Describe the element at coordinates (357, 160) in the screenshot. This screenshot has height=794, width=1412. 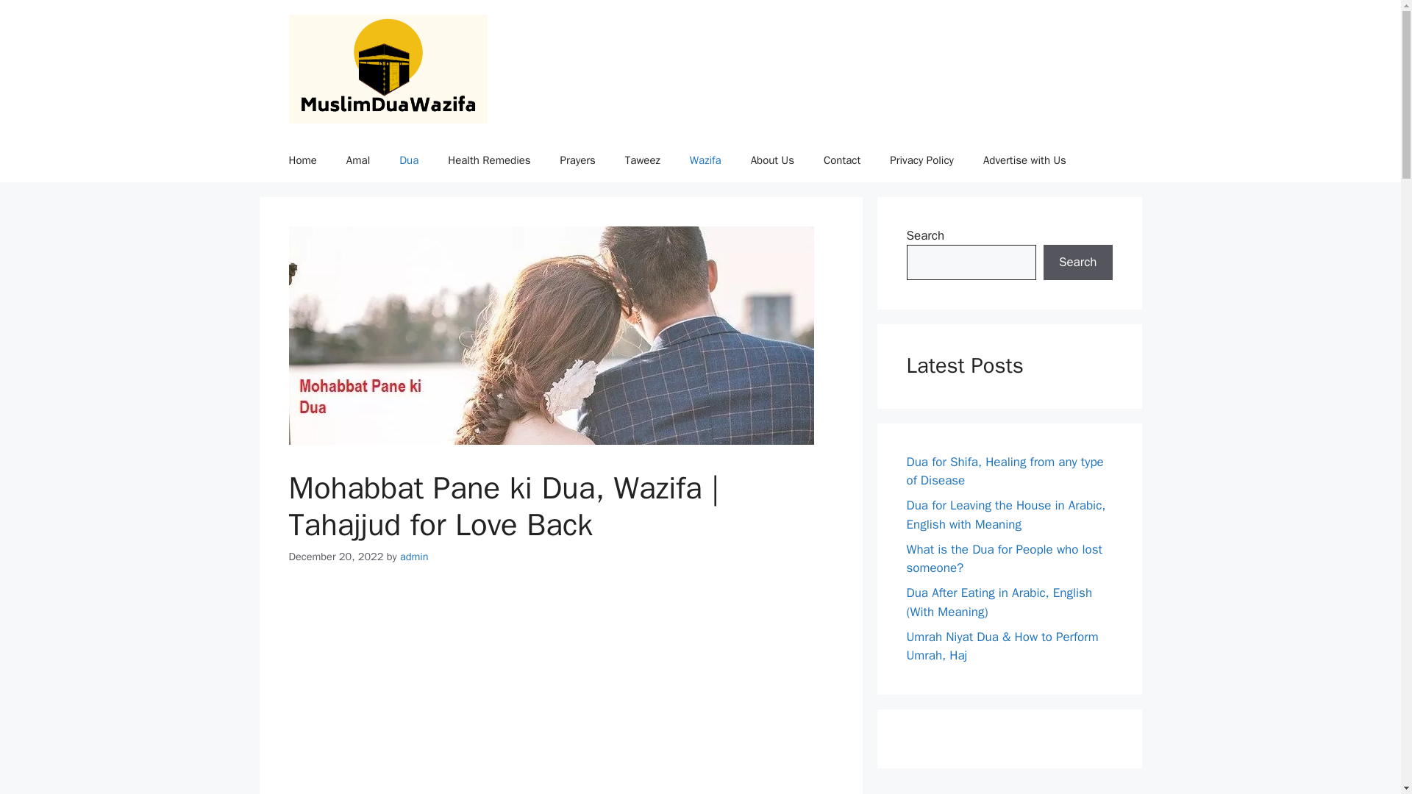
I see `Amal` at that location.